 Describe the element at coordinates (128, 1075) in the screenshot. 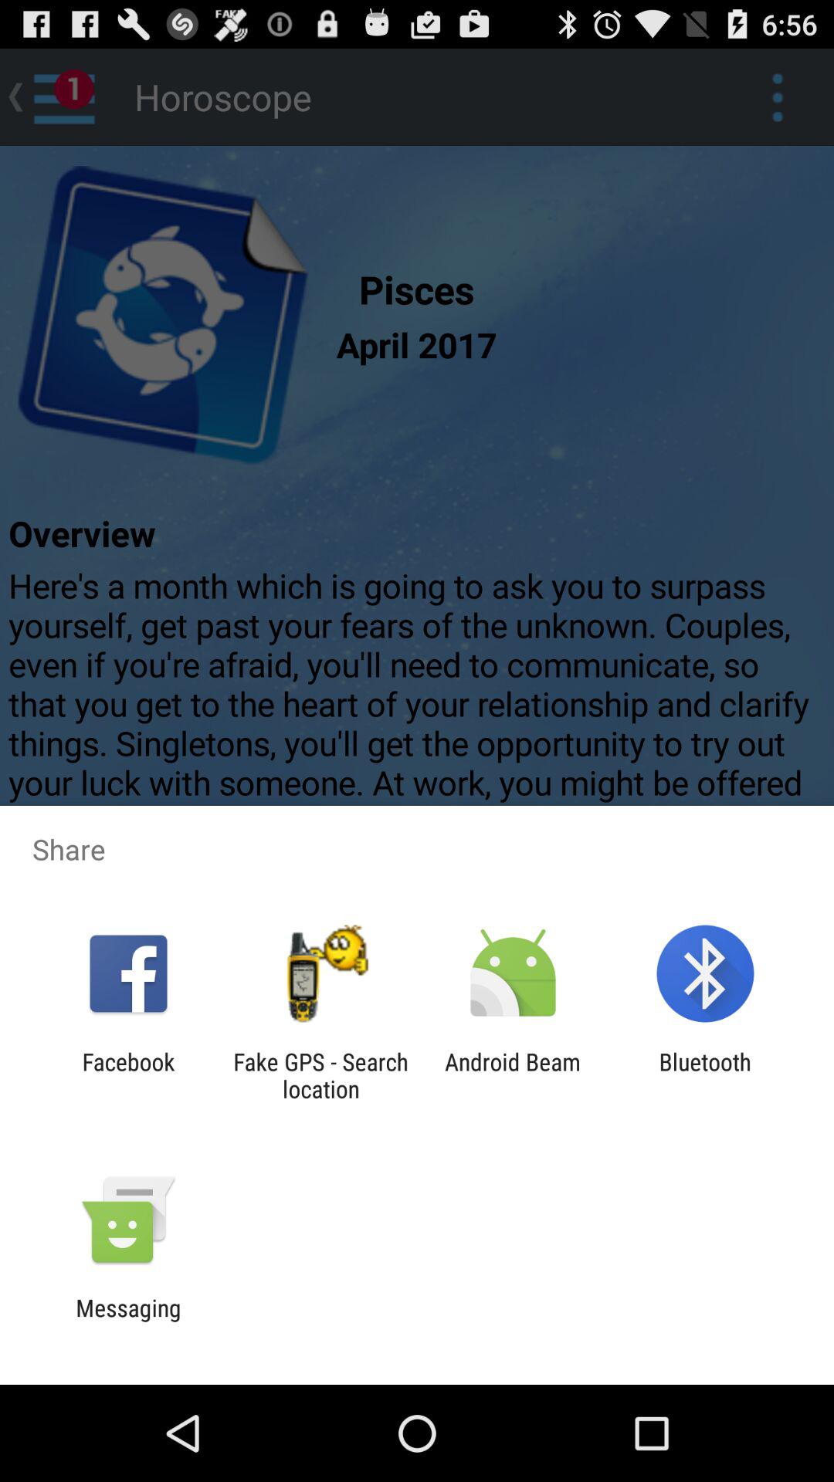

I see `press facebook icon` at that location.